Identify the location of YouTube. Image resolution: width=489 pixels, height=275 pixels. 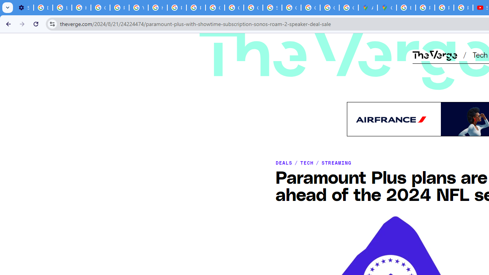
(138, 8).